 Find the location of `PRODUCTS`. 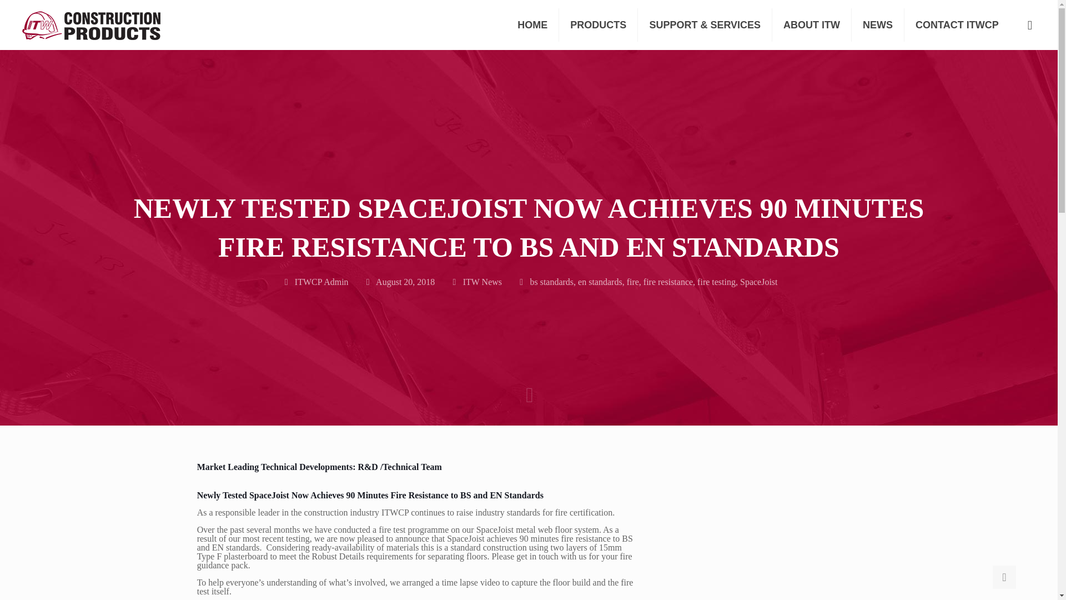

PRODUCTS is located at coordinates (598, 24).